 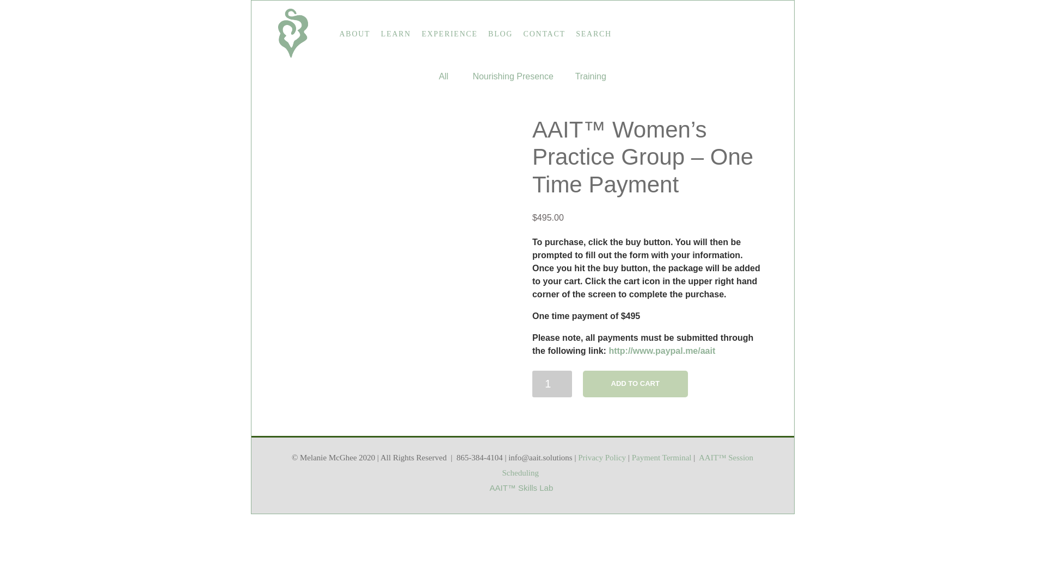 I want to click on Payment Terminal, so click(x=662, y=457).